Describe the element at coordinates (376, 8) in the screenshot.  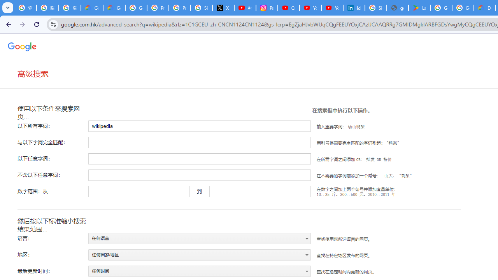
I see `Sign in - Google Accounts` at that location.